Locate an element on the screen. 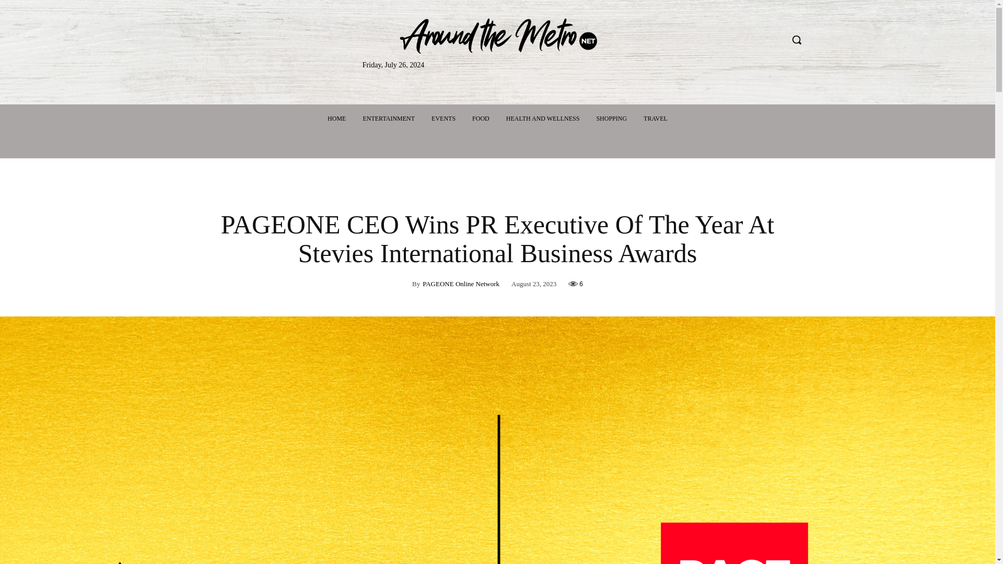 The width and height of the screenshot is (1003, 564). EVENTS is located at coordinates (443, 118).